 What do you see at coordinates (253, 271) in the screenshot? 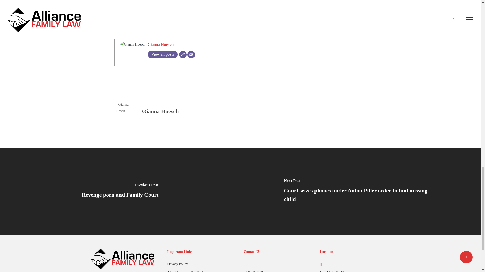
I see `02 6223 2400` at bounding box center [253, 271].